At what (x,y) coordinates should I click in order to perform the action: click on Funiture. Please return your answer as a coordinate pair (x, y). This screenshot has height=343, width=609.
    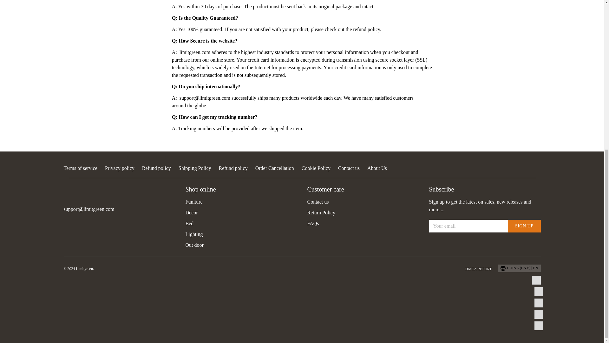
    Looking at the image, I should click on (193, 202).